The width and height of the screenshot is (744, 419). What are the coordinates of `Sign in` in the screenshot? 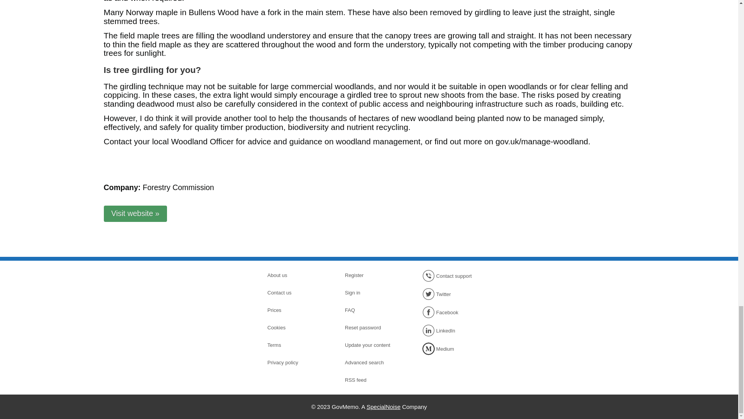 It's located at (372, 292).